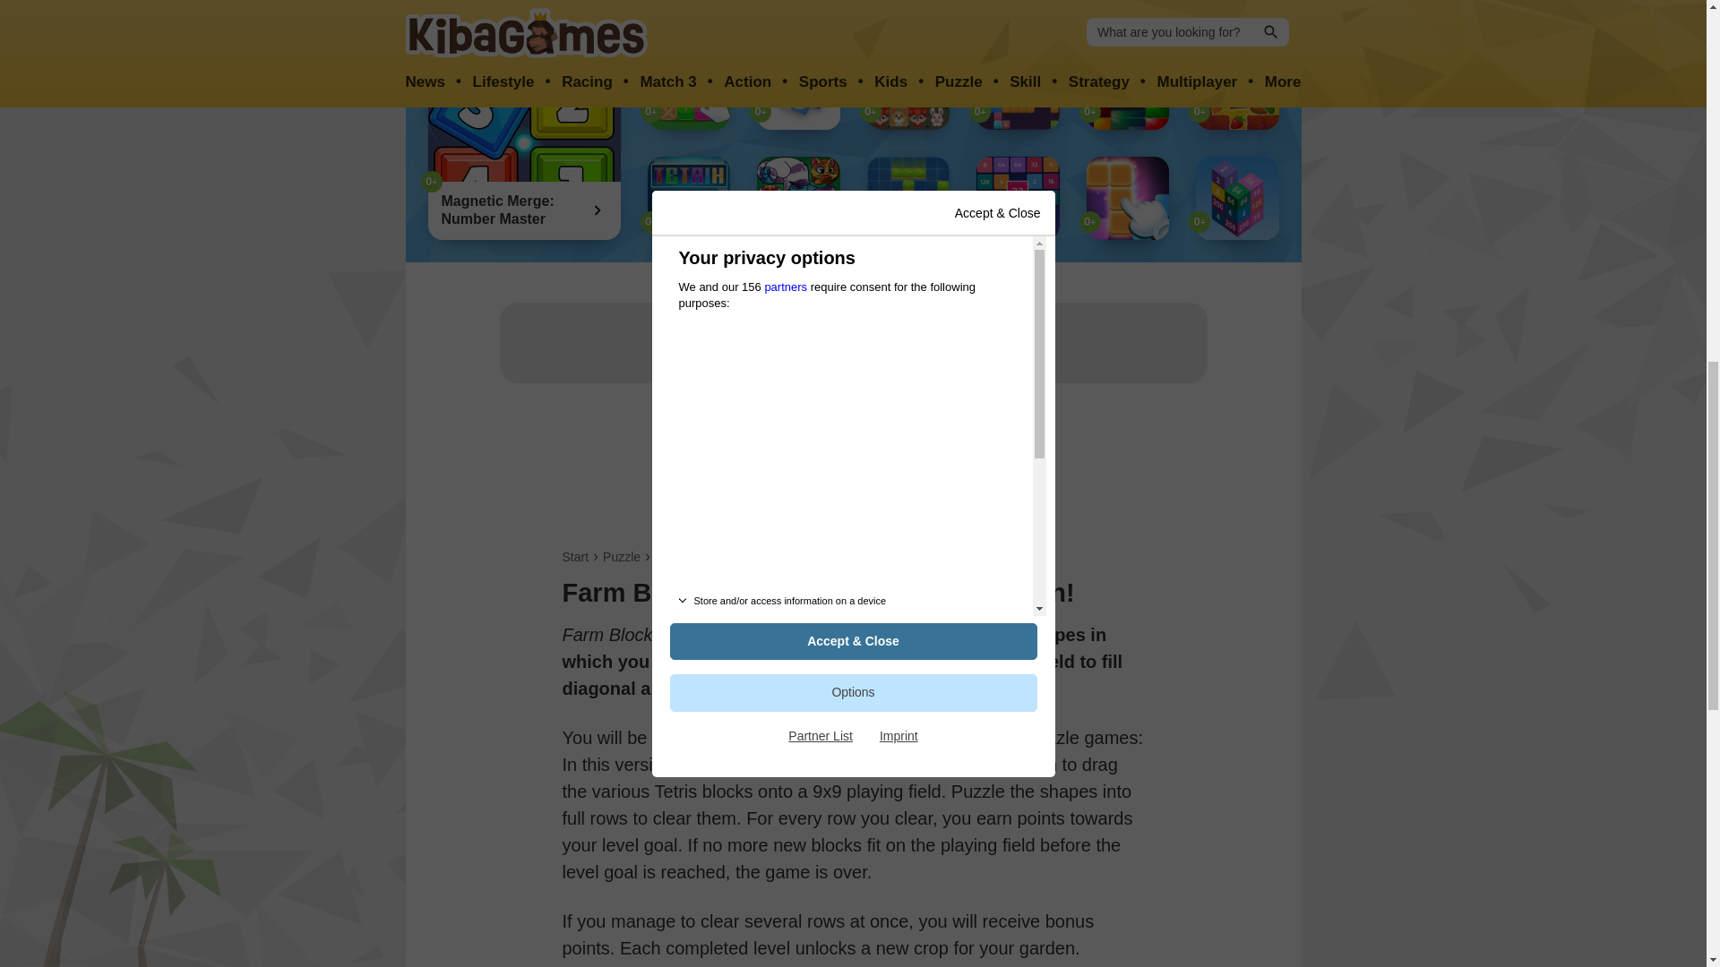  Describe the element at coordinates (1237, 197) in the screenshot. I see `Stacktris 2048` at that location.